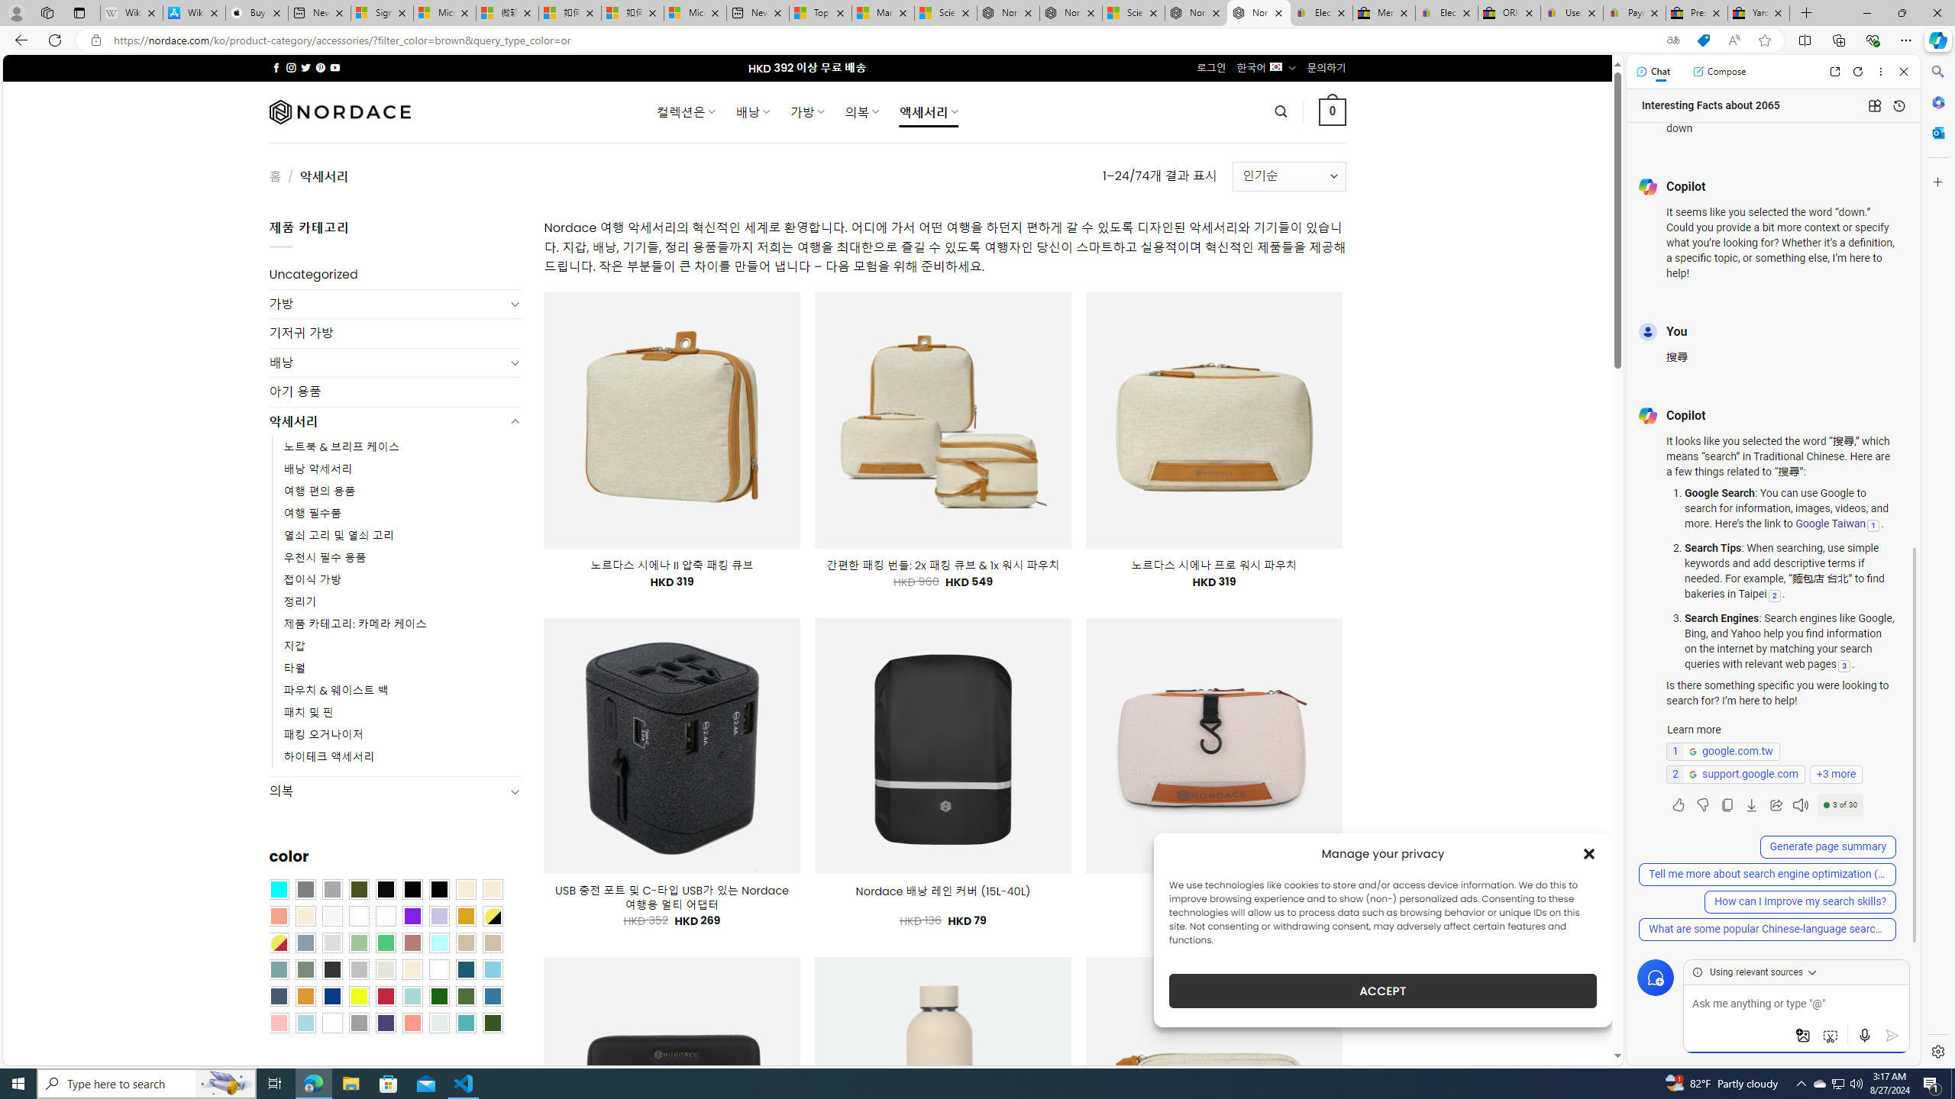 The image size is (1955, 1099). I want to click on Follow on Twitter, so click(305, 67).